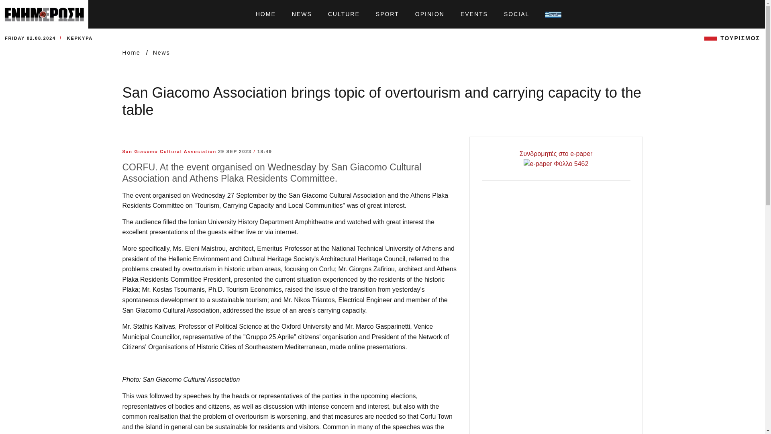  What do you see at coordinates (132, 53) in the screenshot?
I see `Home` at bounding box center [132, 53].